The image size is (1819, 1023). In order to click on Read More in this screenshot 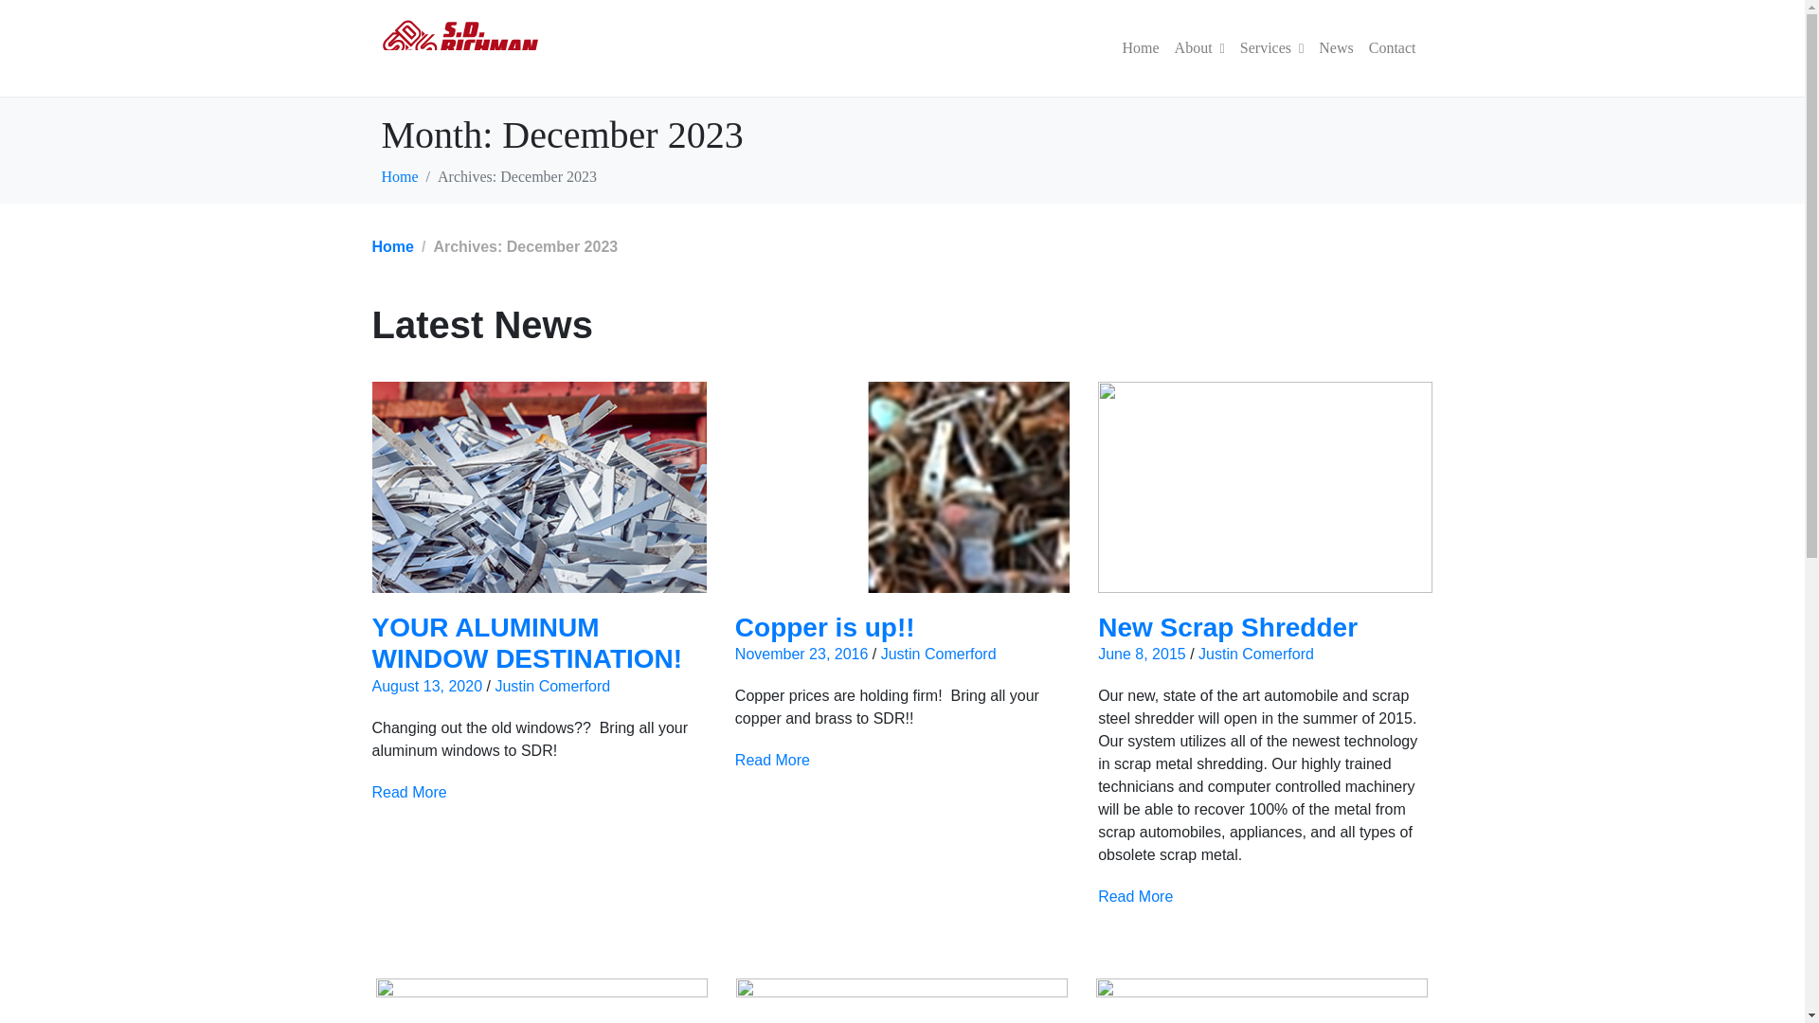, I will do `click(771, 760)`.